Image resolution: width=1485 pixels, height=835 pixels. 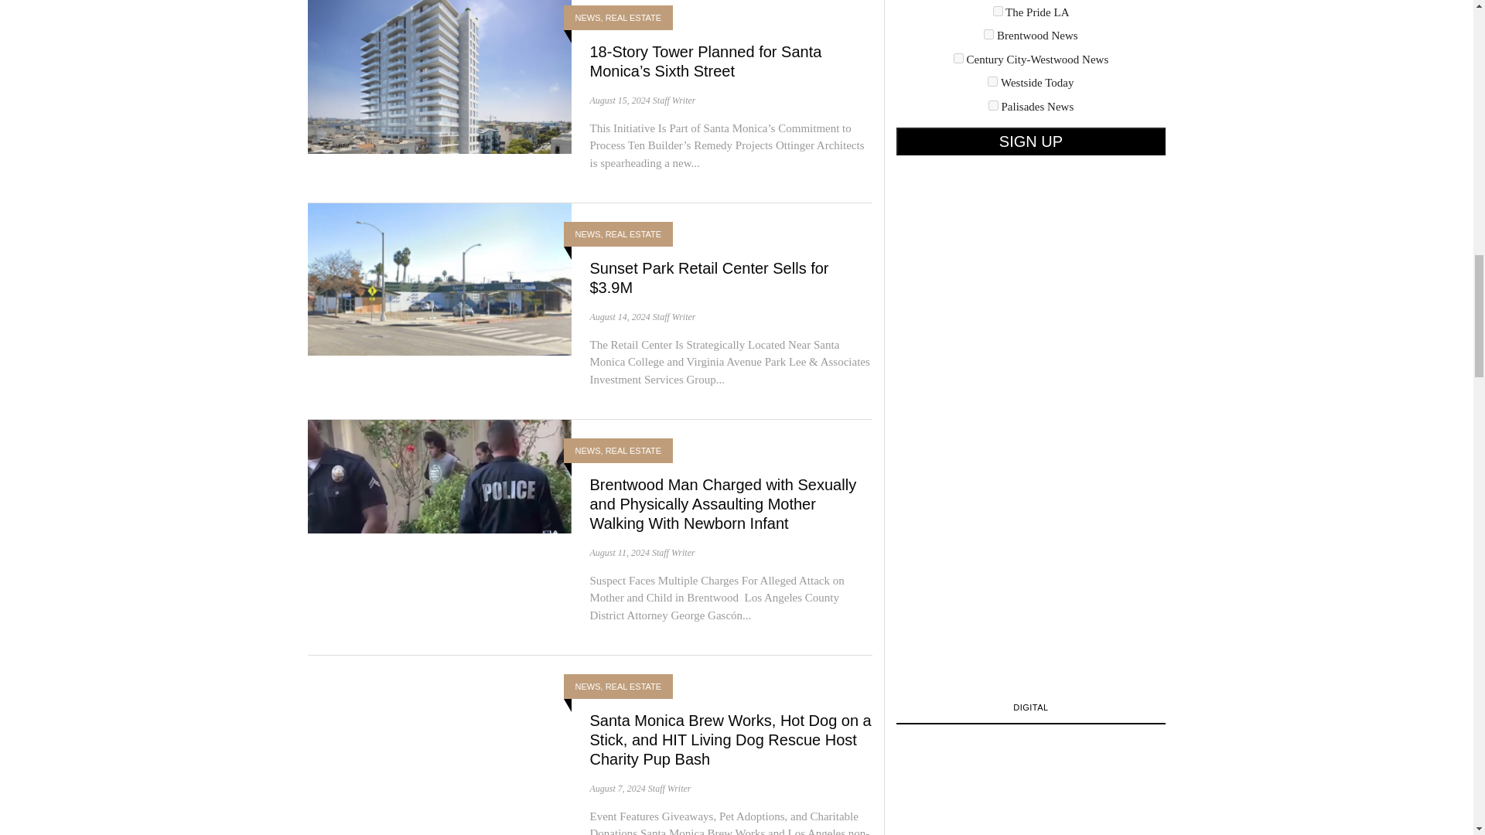 I want to click on Posts by Staff Writer, so click(x=673, y=553).